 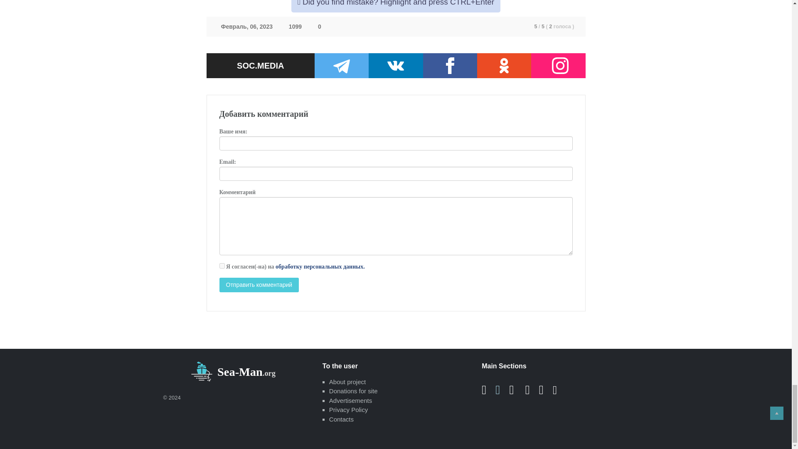 I want to click on Group in Facebook, so click(x=450, y=66).